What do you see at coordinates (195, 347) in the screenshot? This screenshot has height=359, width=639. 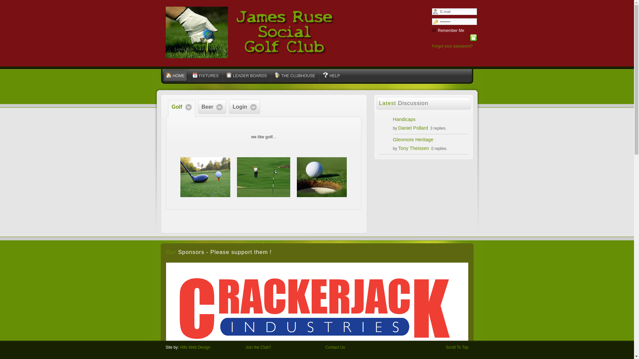 I see `Hills Web Design` at bounding box center [195, 347].